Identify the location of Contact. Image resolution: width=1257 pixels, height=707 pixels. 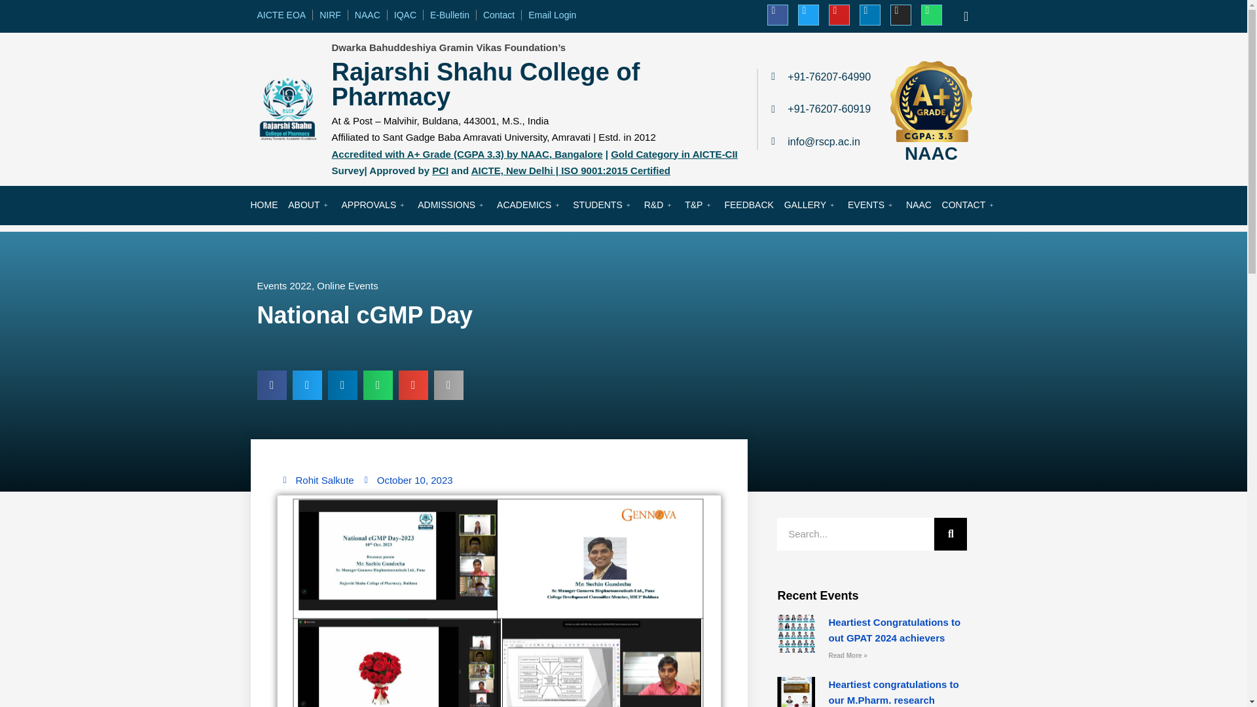
(499, 15).